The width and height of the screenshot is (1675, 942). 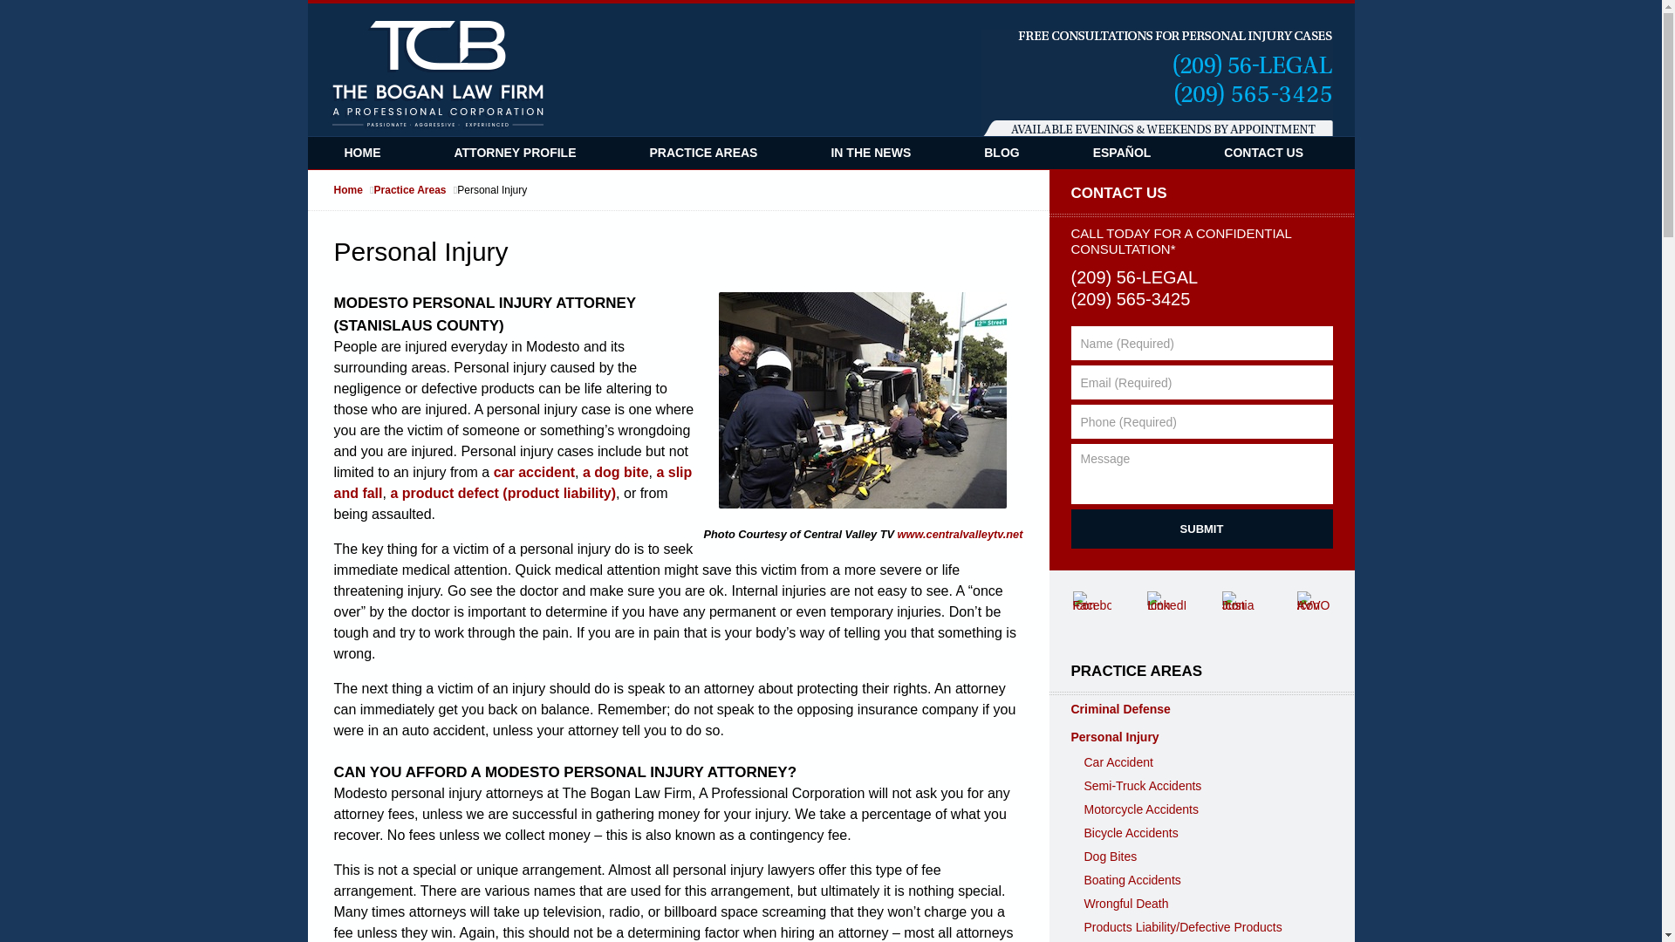 What do you see at coordinates (1157, 84) in the screenshot?
I see `Contact Turlock Injury Attorney The Bogan Law Firm` at bounding box center [1157, 84].